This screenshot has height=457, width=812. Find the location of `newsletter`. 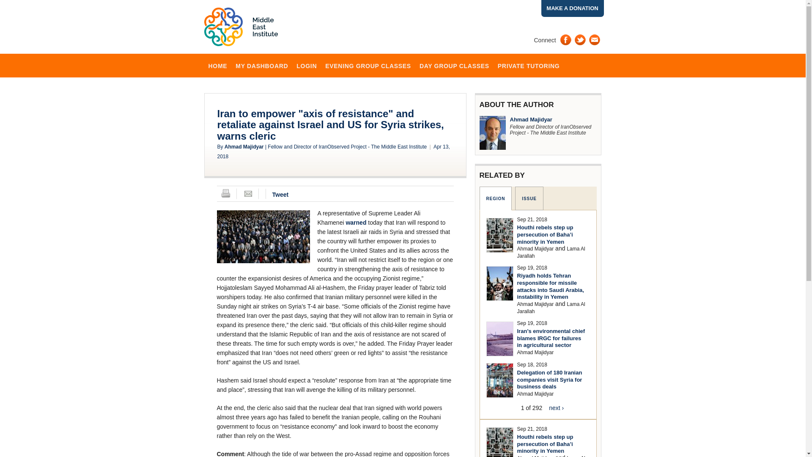

newsletter is located at coordinates (595, 40).